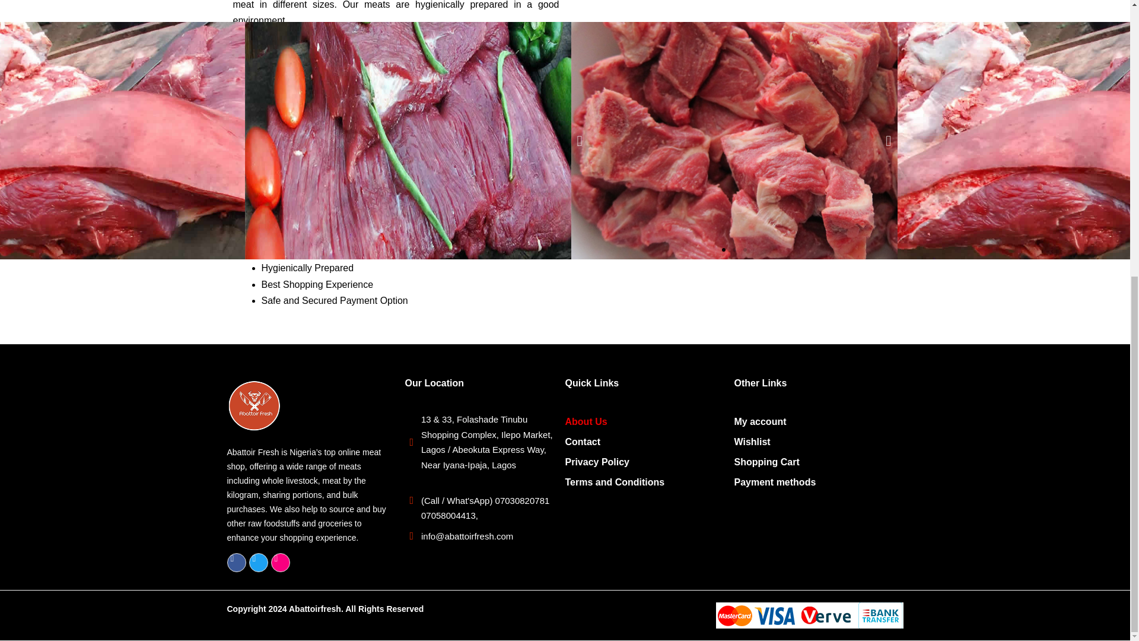  I want to click on Shopping Cart, so click(819, 462).